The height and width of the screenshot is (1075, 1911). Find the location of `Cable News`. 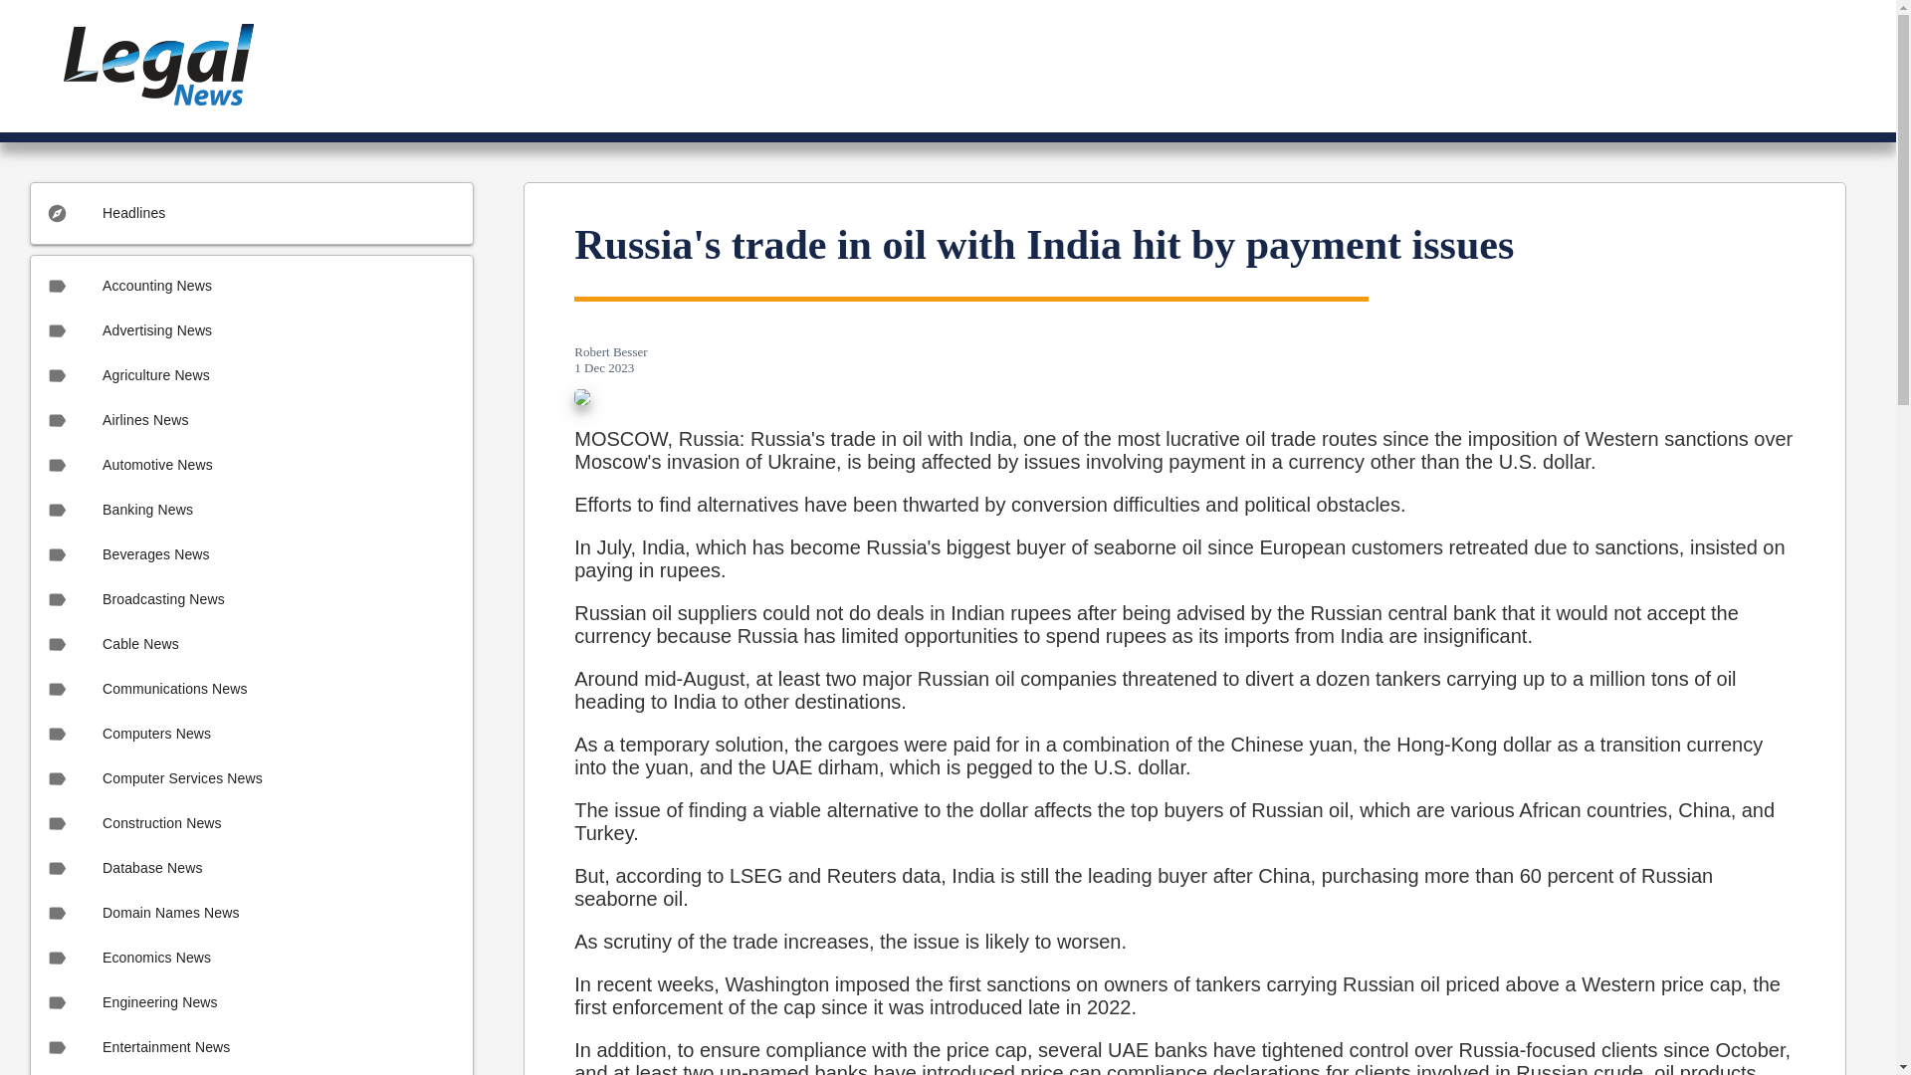

Cable News is located at coordinates (251, 644).